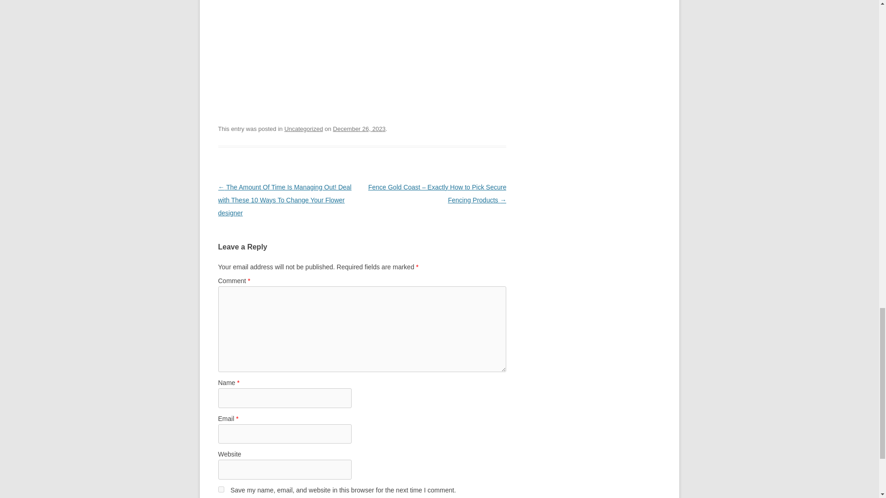 Image resolution: width=886 pixels, height=498 pixels. I want to click on Uncategorized, so click(304, 129).